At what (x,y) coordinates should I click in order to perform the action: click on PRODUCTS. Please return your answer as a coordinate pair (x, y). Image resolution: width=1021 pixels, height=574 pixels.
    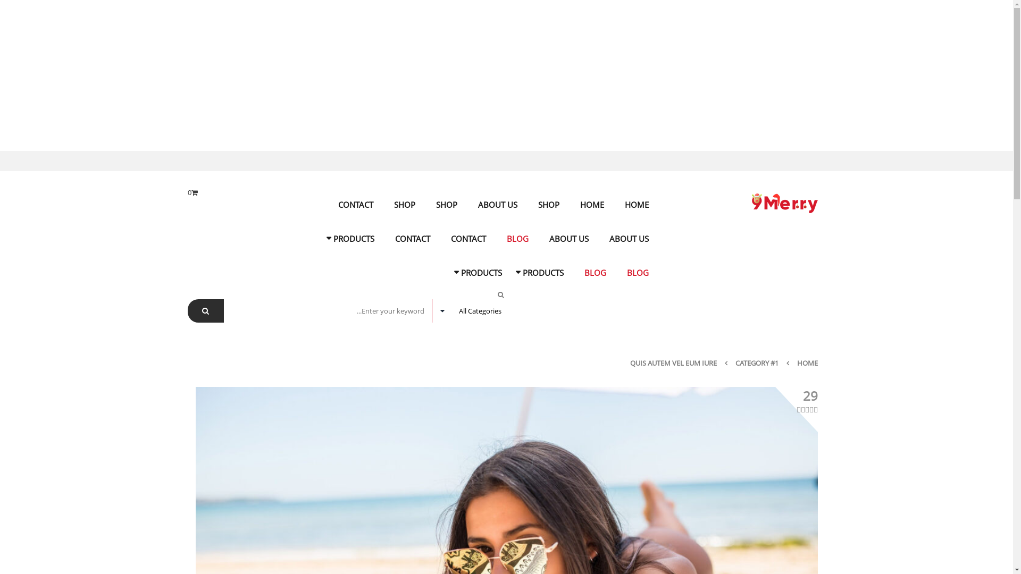
    Looking at the image, I should click on (481, 273).